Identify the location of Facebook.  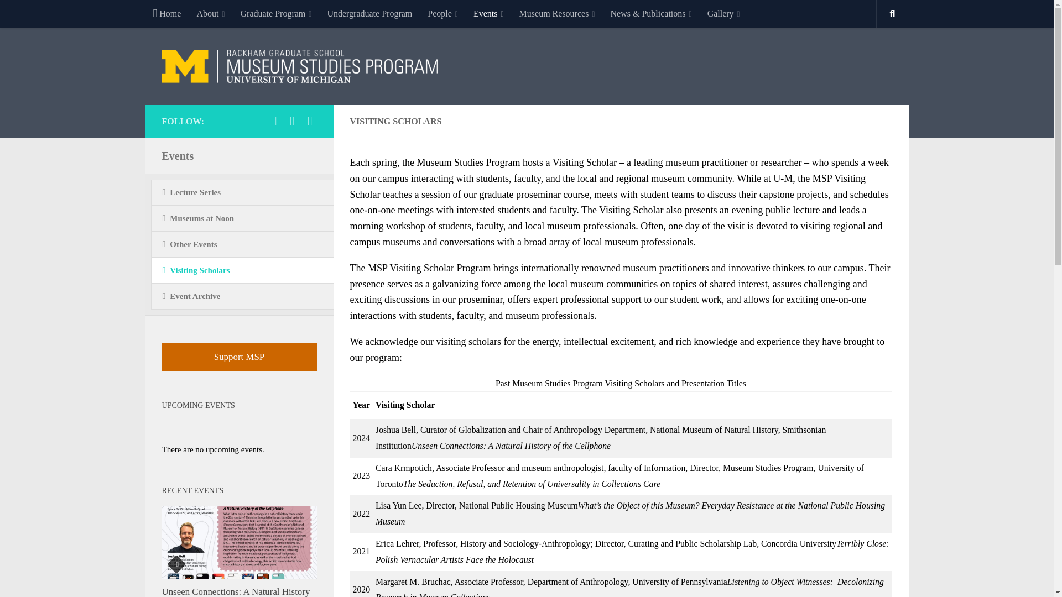
(274, 121).